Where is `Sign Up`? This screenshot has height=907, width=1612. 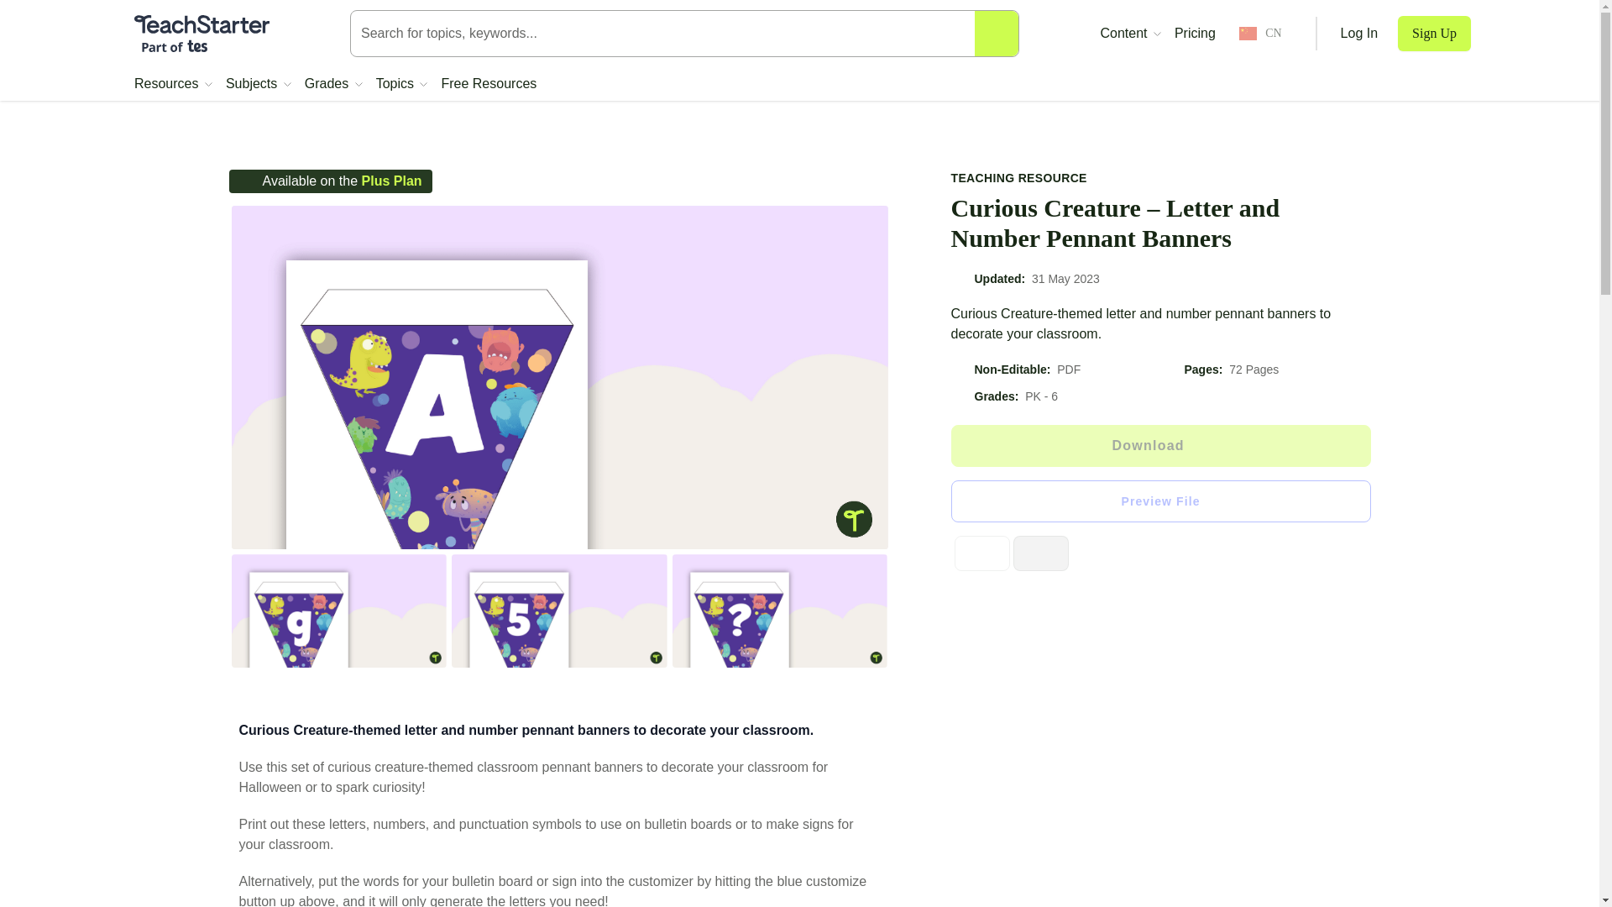 Sign Up is located at coordinates (1434, 34).